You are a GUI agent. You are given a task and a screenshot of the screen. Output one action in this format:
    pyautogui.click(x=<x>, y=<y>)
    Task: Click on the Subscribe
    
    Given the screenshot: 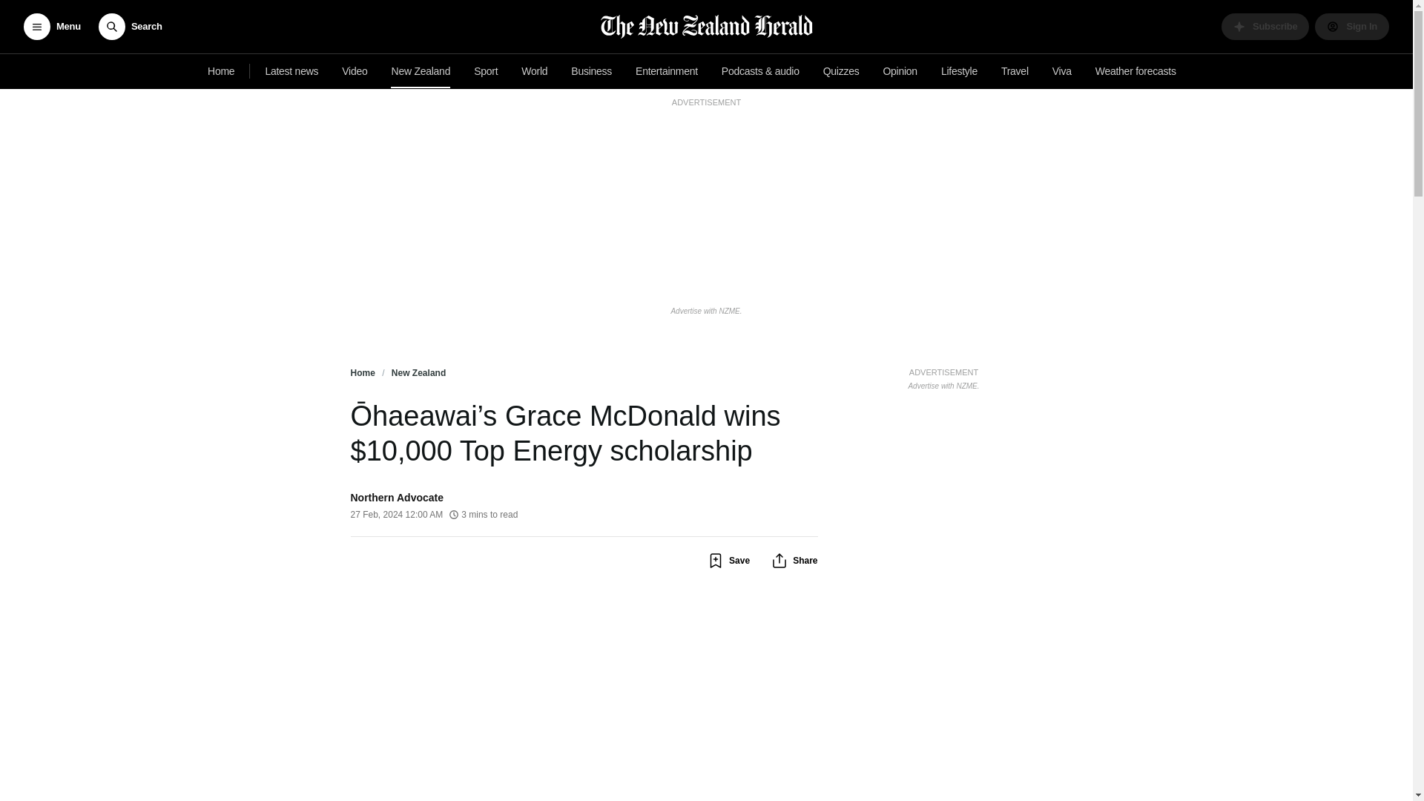 What is the action you would take?
    pyautogui.click(x=1265, y=27)
    